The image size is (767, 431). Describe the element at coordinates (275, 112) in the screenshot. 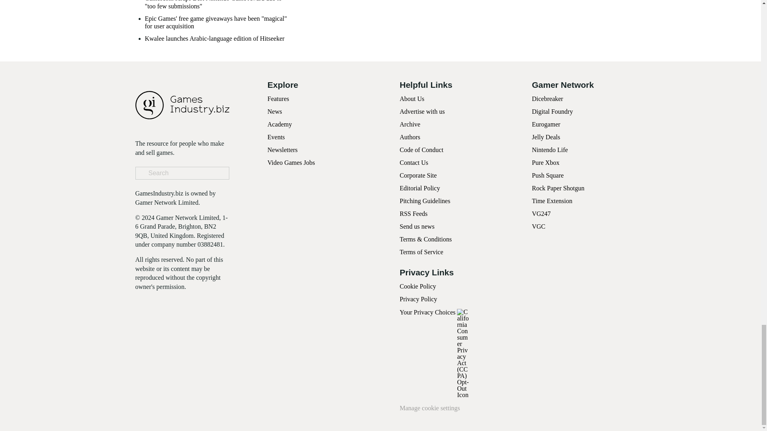

I see `News` at that location.